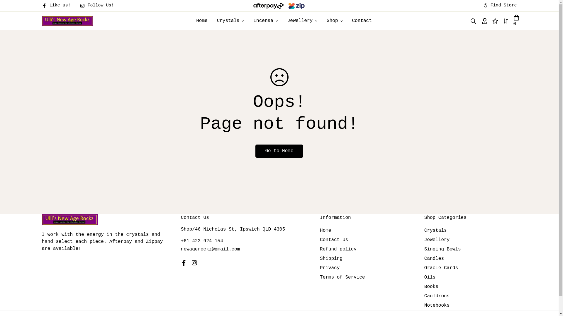 This screenshot has width=563, height=316. Describe the element at coordinates (202, 241) in the screenshot. I see `+61 423 924 154` at that location.